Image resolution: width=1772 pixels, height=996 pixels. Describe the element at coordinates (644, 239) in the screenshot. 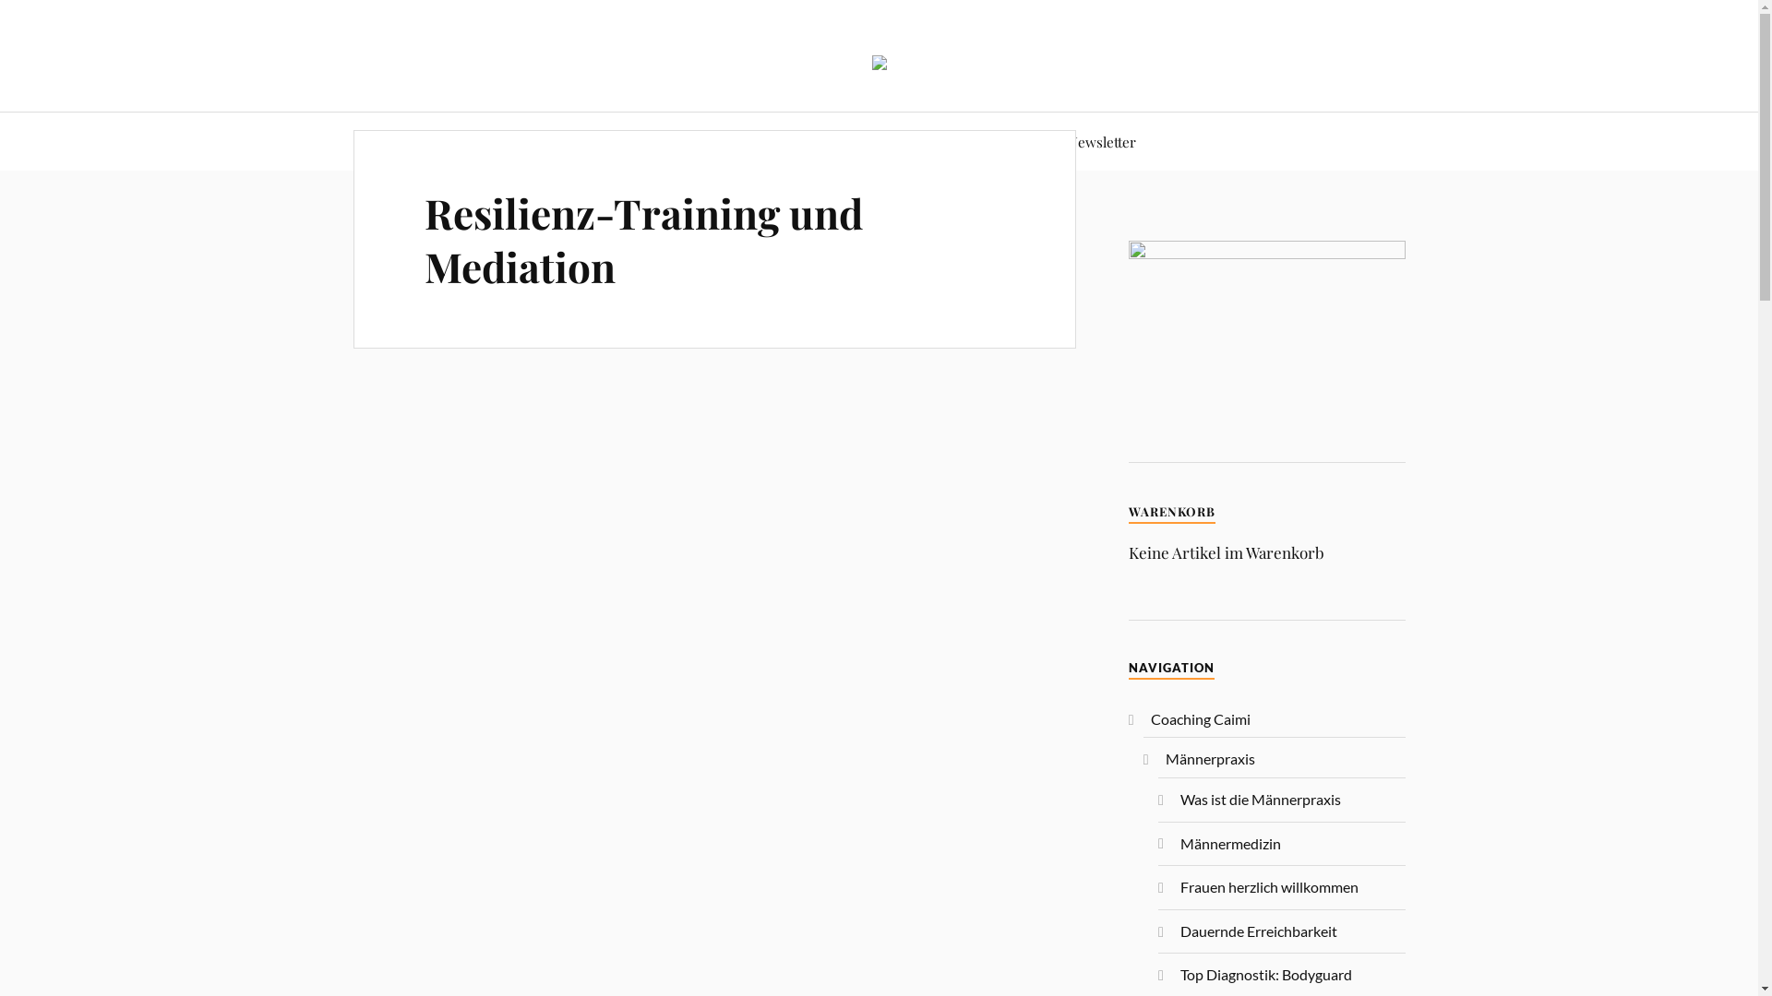

I see `Resilienz-Training und Mediation` at that location.